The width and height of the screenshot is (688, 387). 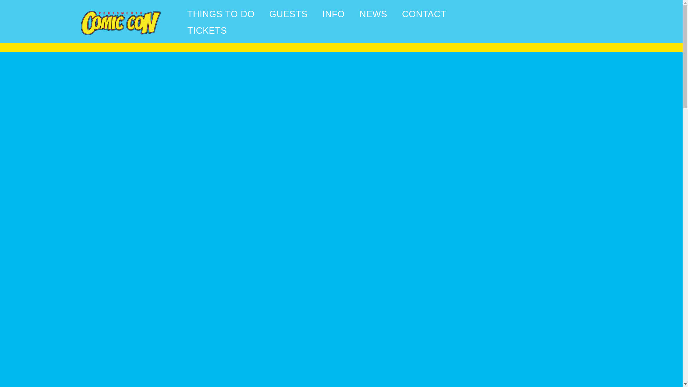 What do you see at coordinates (373, 14) in the screenshot?
I see `NEWS` at bounding box center [373, 14].